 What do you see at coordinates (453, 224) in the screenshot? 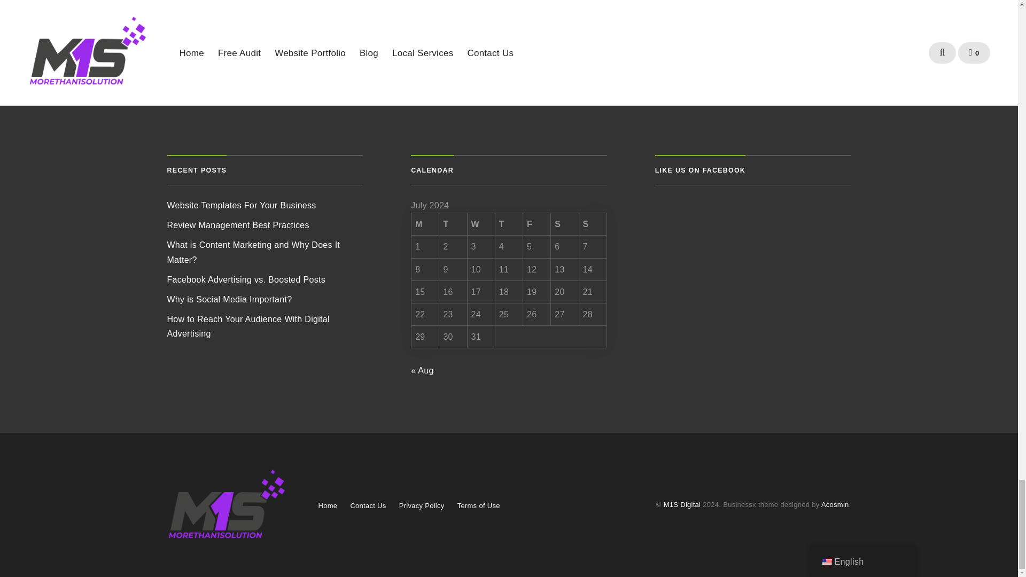
I see `Tuesday` at bounding box center [453, 224].